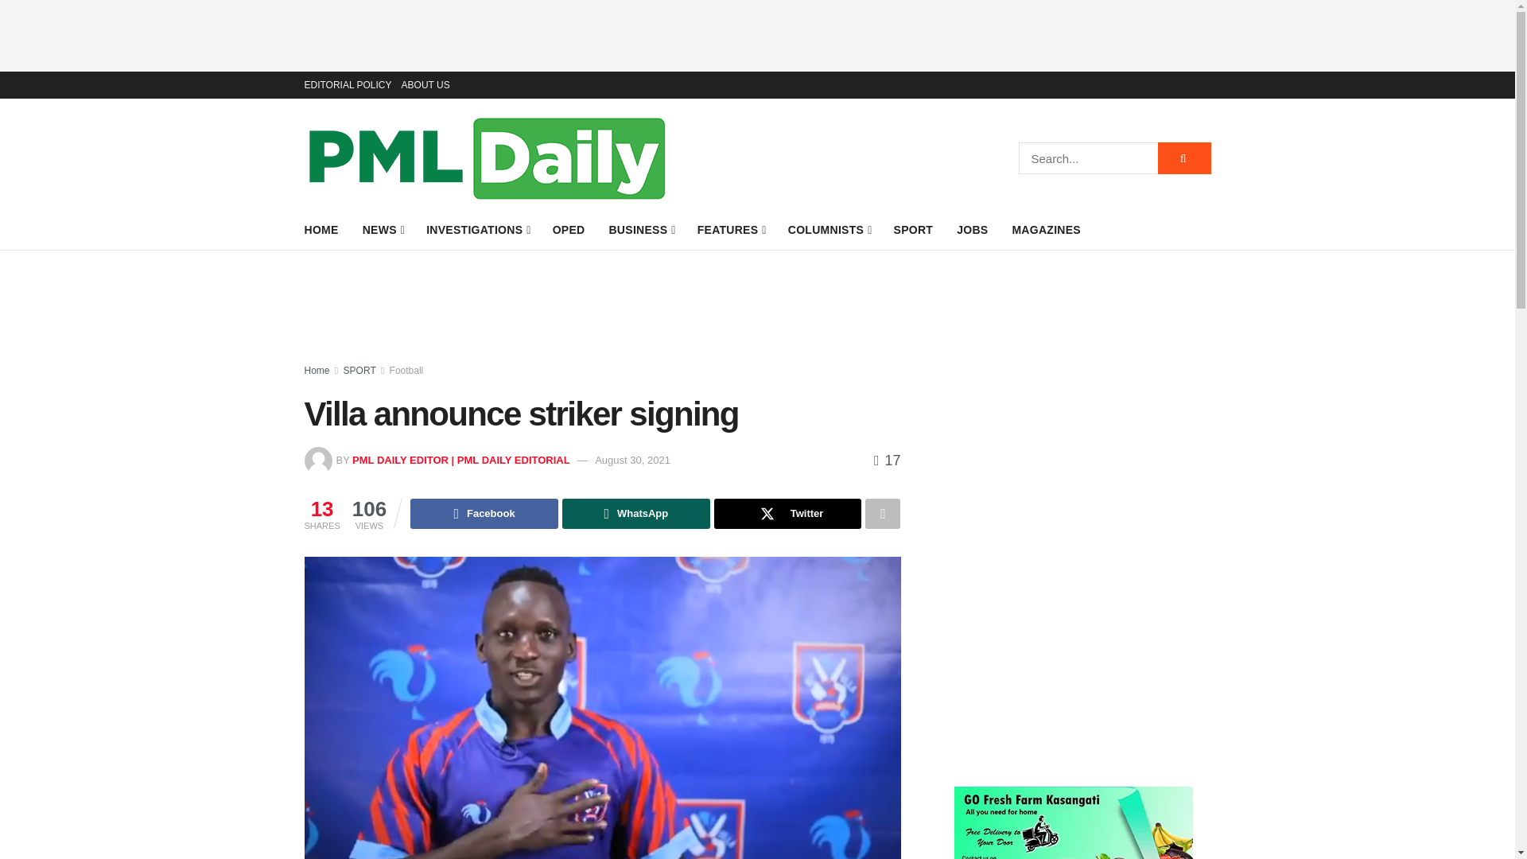  Describe the element at coordinates (477, 230) in the screenshot. I see `INVESTIGATIONS` at that location.